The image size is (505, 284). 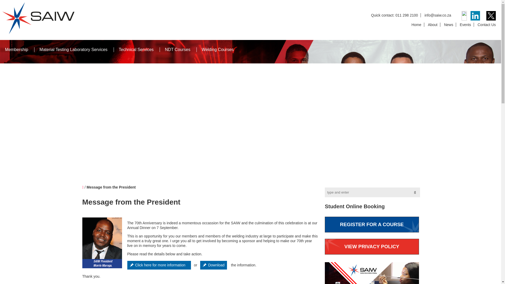 What do you see at coordinates (73, 49) in the screenshot?
I see `Material Testing Laboratory Services` at bounding box center [73, 49].